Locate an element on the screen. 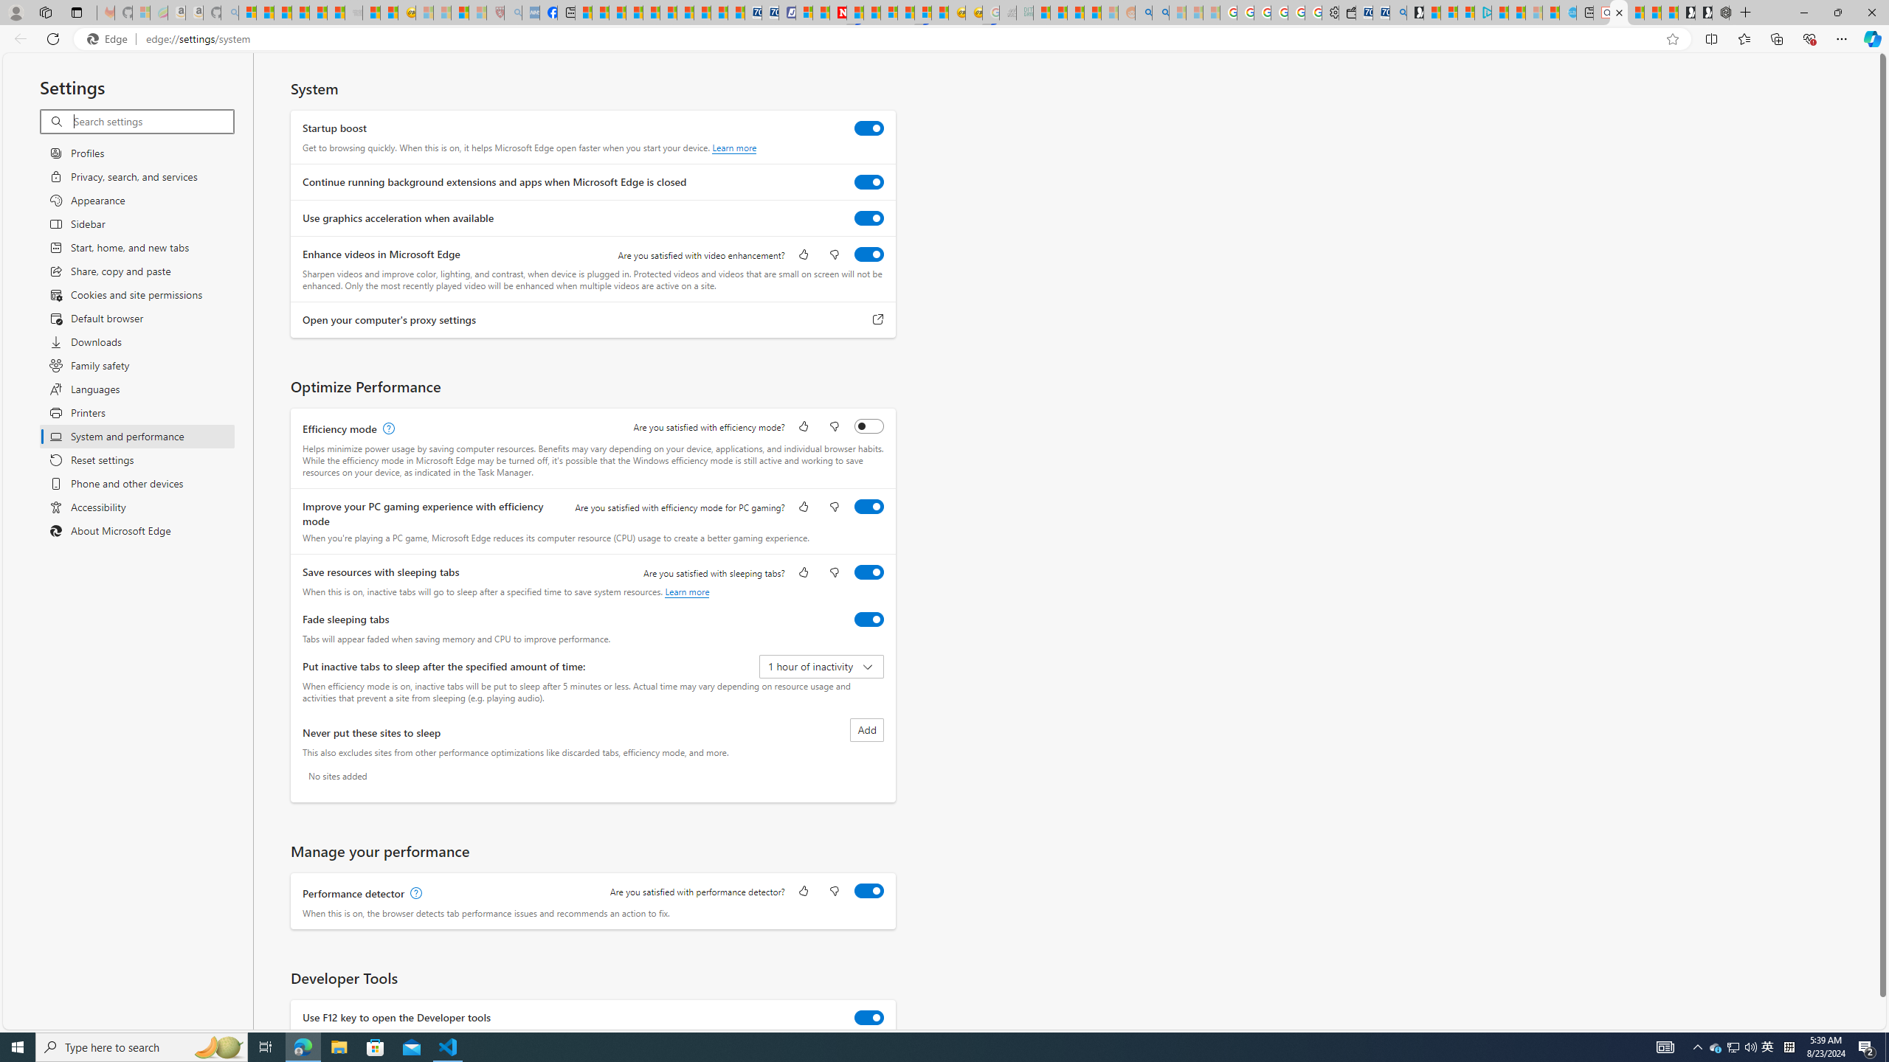  Efficiency mode, learn more is located at coordinates (387, 429).